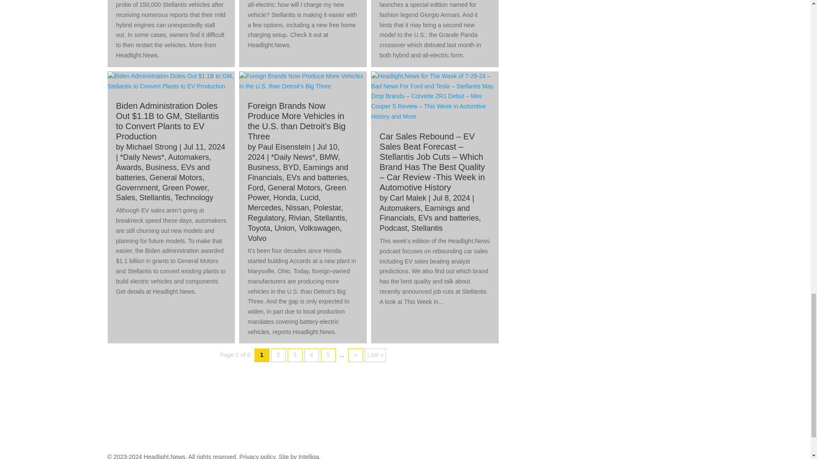  I want to click on Page 2, so click(278, 355).